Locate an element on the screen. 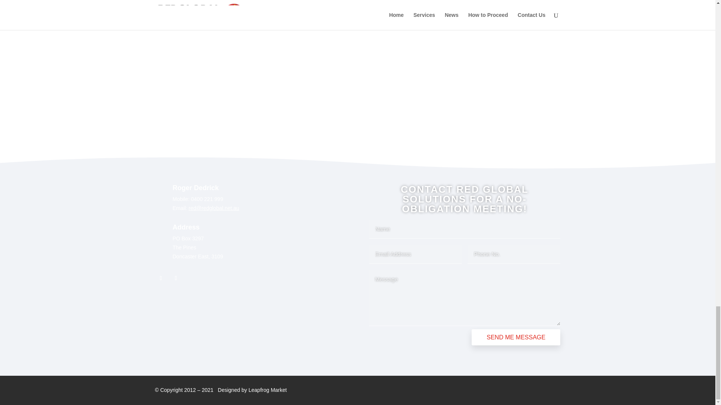  Follow on Facebook is located at coordinates (161, 278).